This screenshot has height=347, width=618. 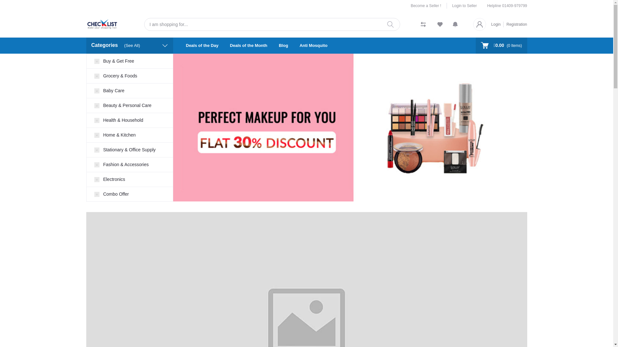 I want to click on Combo Offer, so click(x=129, y=194).